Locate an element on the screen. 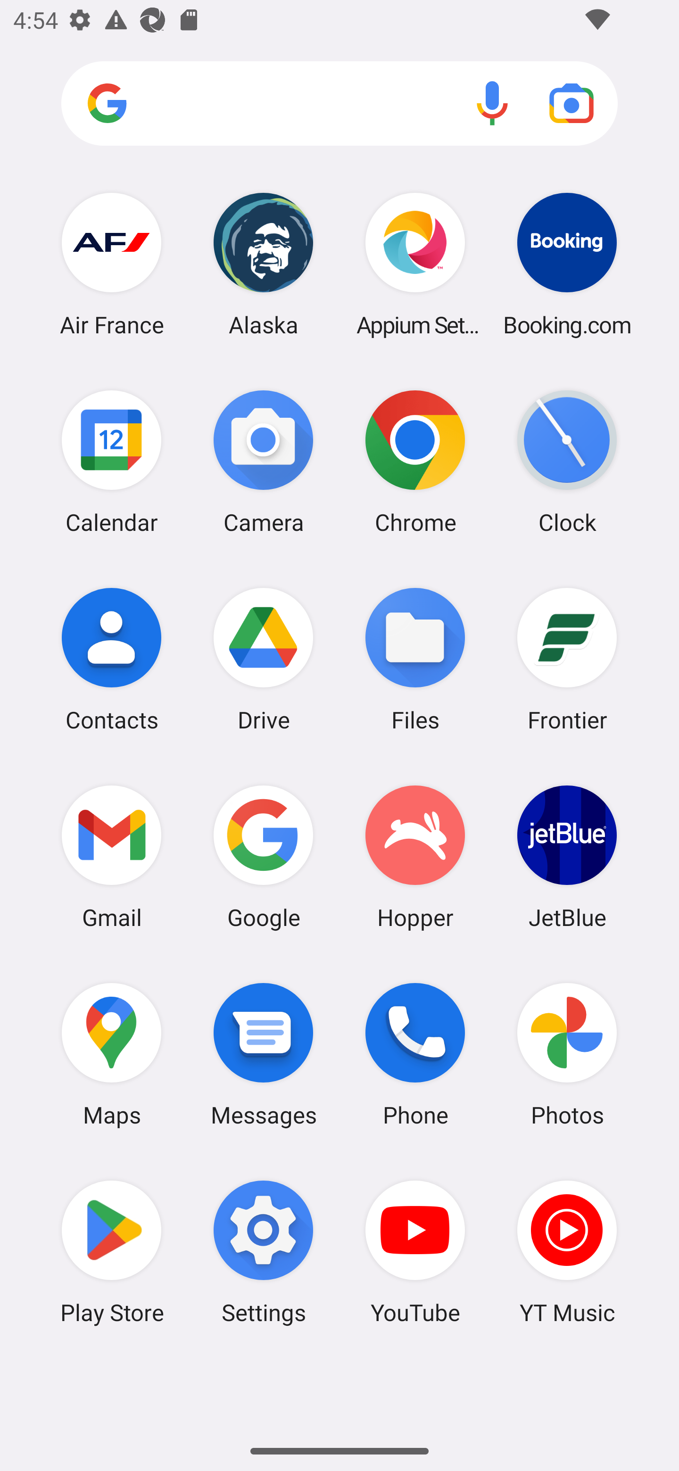 This screenshot has width=679, height=1471. Drive is located at coordinates (263, 659).